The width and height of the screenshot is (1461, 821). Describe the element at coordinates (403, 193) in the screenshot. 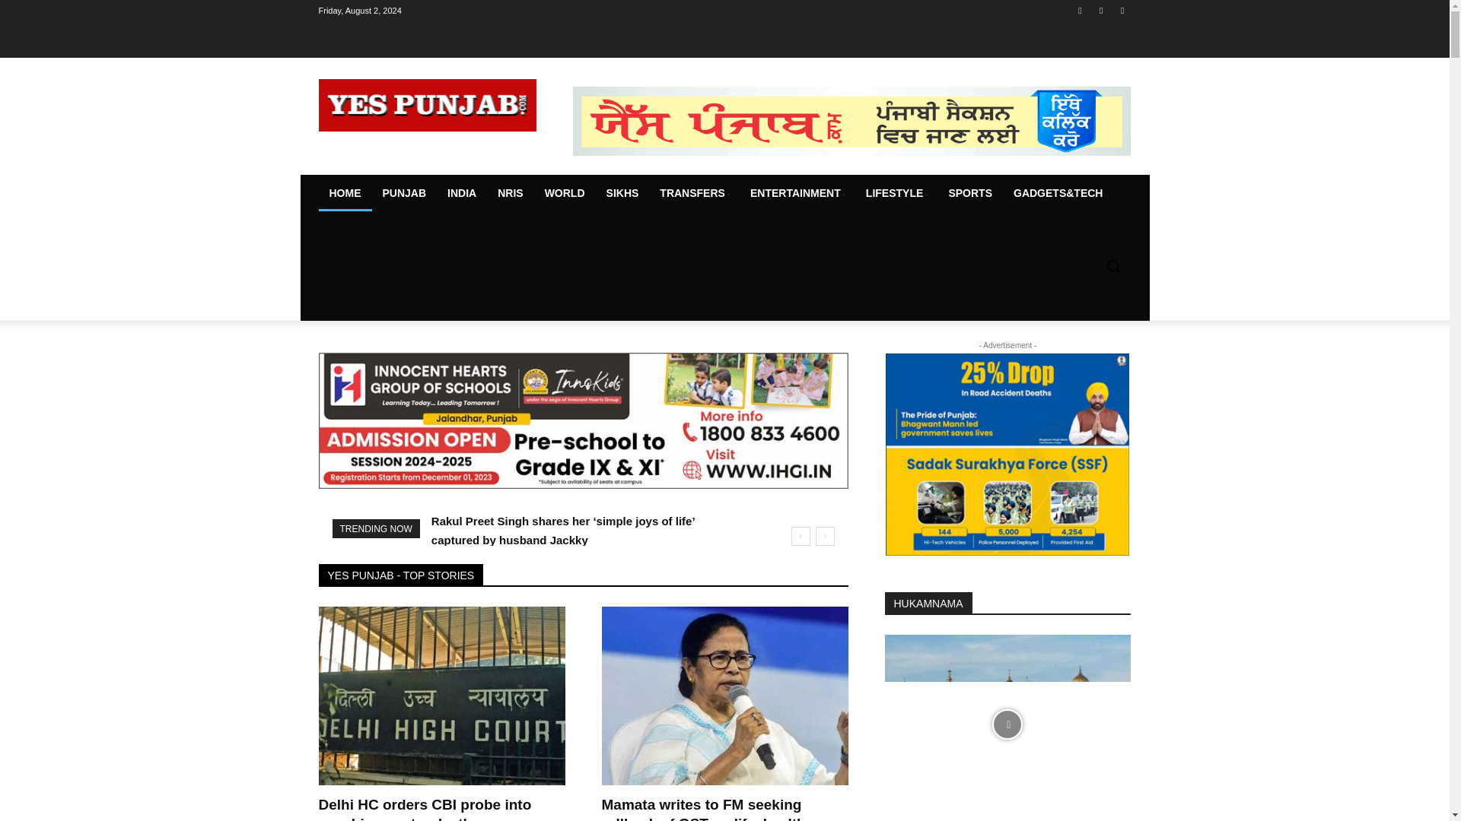

I see `PUNJAB` at that location.